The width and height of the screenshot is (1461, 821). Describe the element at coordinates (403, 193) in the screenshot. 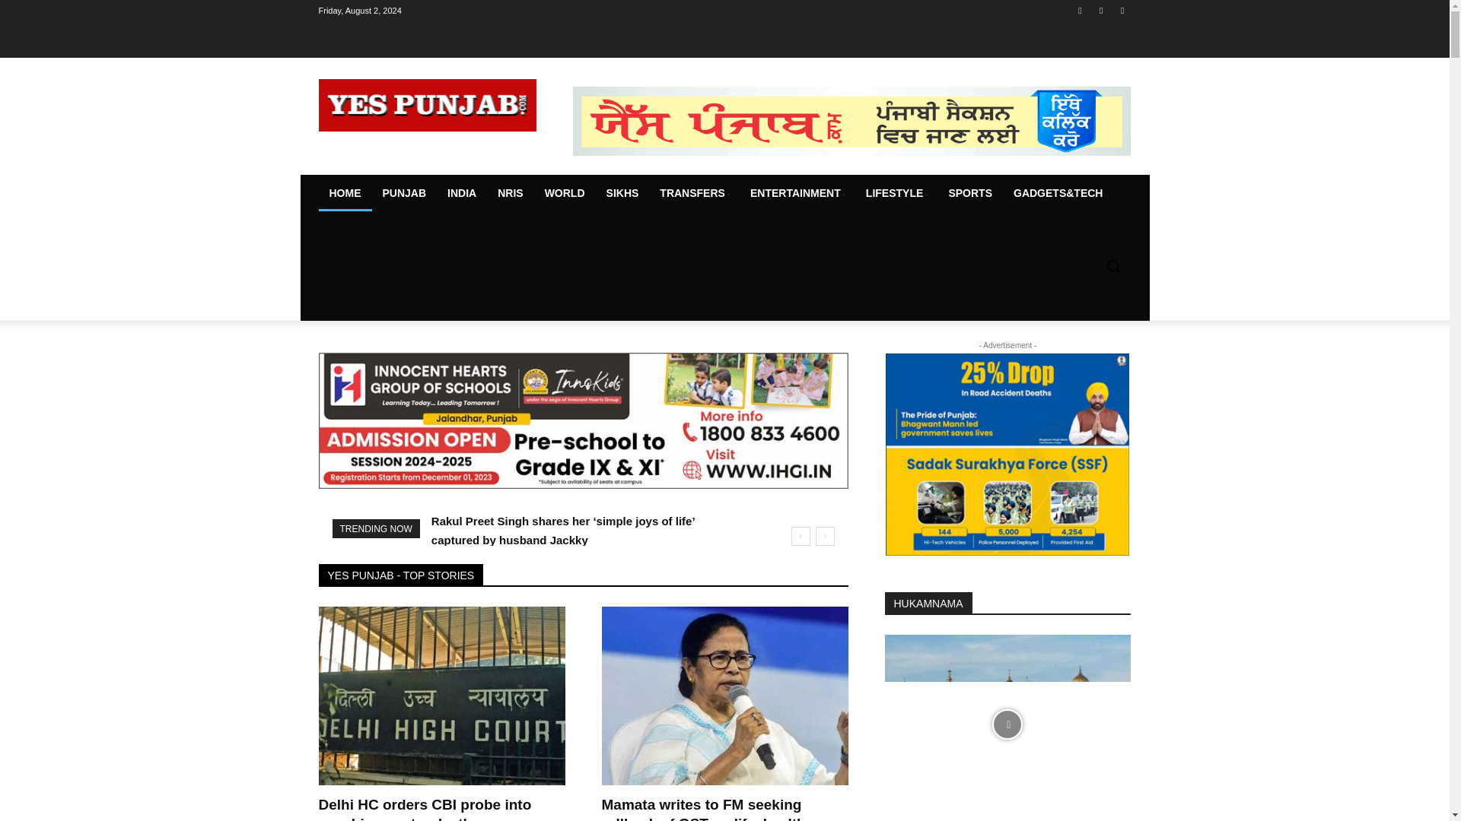

I see `PUNJAB` at that location.